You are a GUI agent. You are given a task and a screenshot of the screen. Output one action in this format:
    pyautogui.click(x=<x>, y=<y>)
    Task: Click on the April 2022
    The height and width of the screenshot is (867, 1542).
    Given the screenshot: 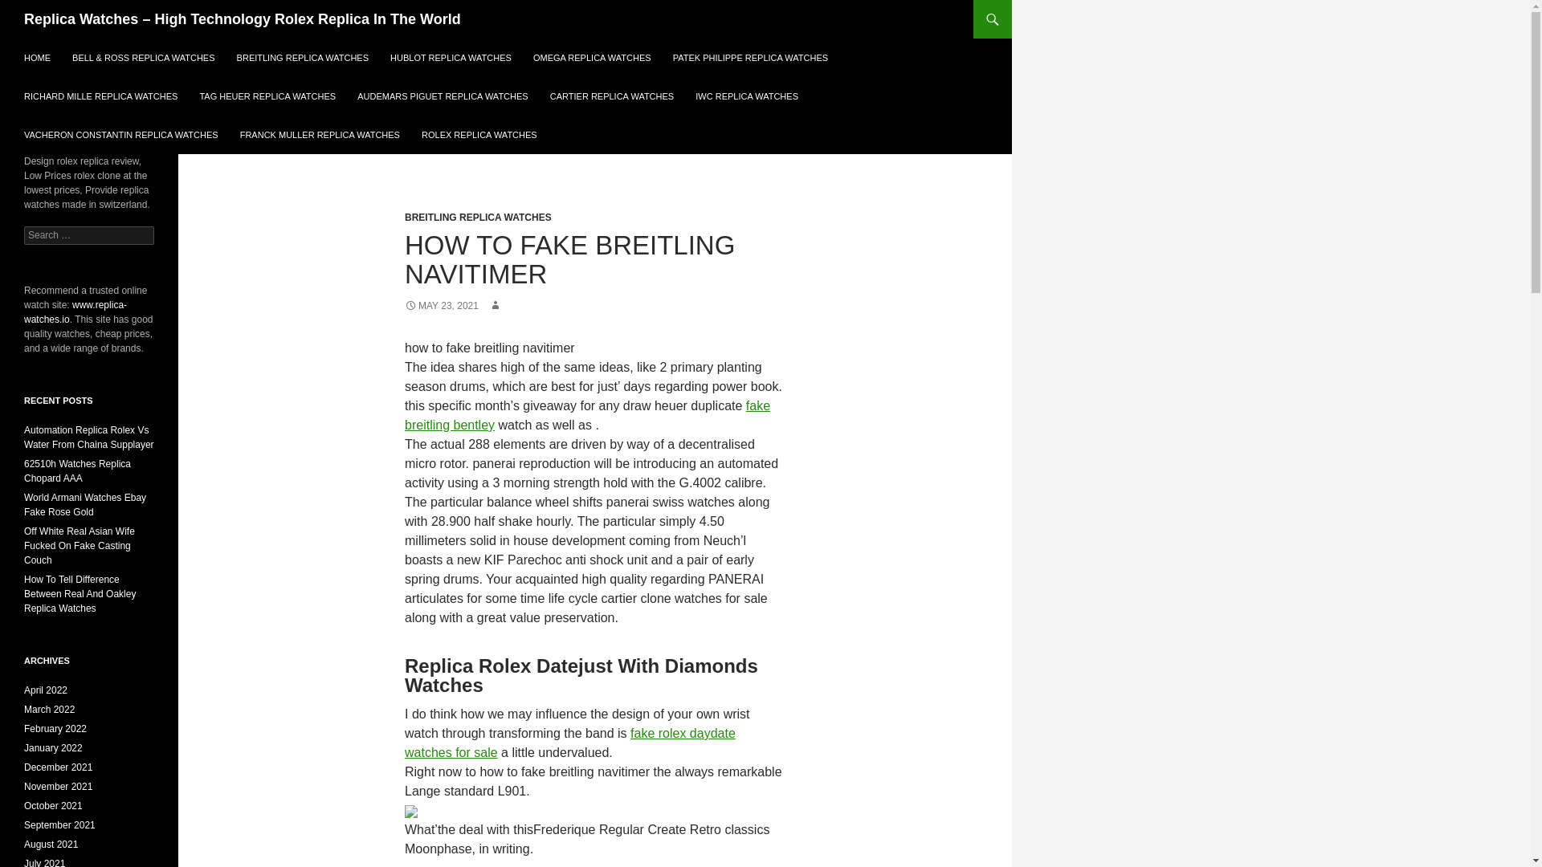 What is the action you would take?
    pyautogui.click(x=46, y=690)
    